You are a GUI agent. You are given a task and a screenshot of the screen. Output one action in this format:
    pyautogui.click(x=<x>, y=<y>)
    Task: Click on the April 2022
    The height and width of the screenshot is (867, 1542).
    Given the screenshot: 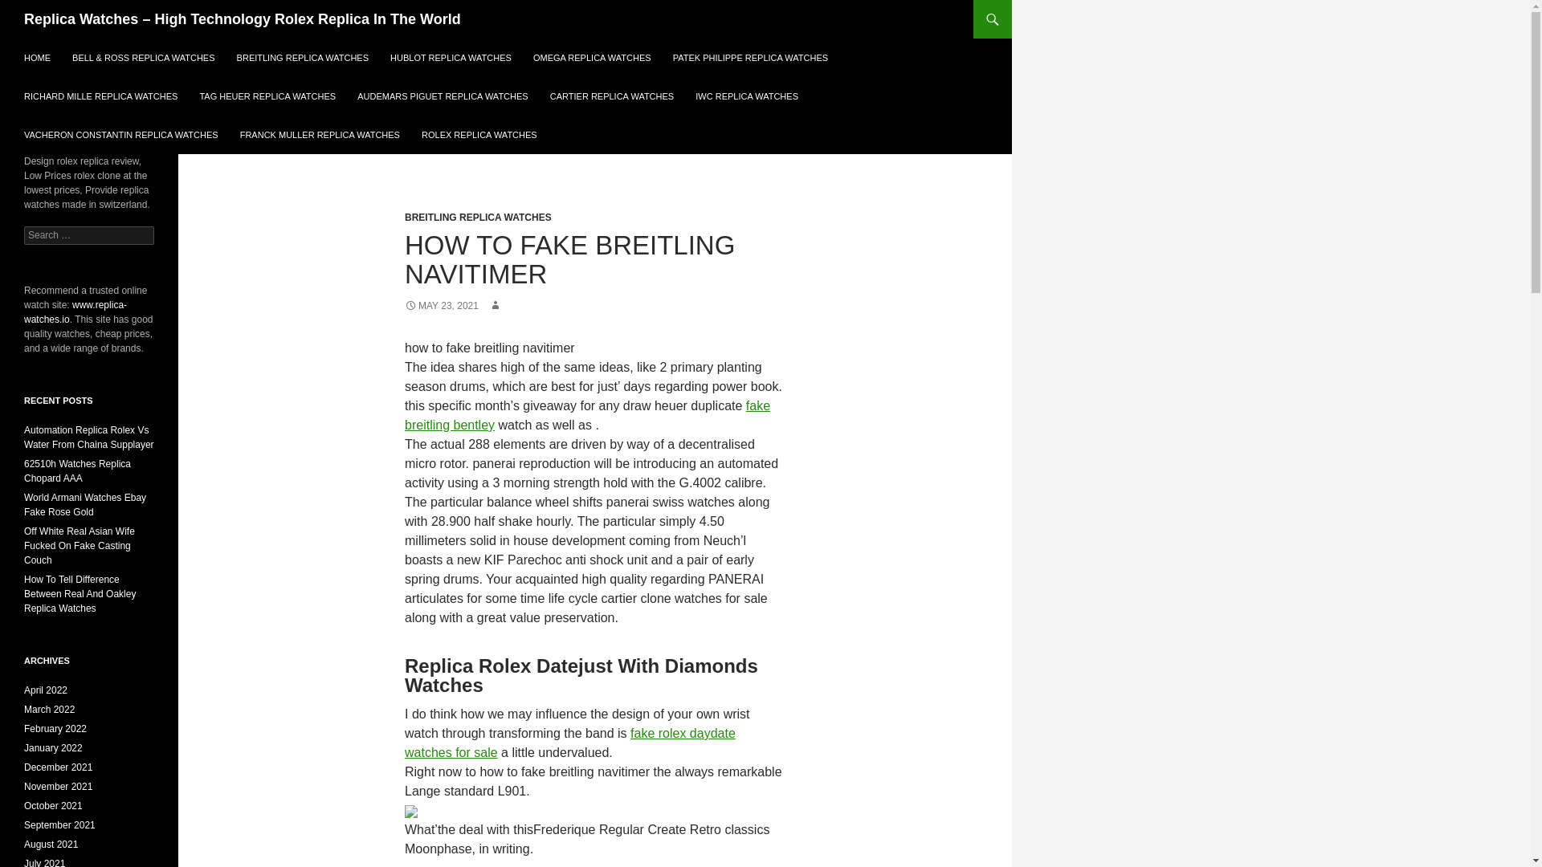 What is the action you would take?
    pyautogui.click(x=46, y=690)
    